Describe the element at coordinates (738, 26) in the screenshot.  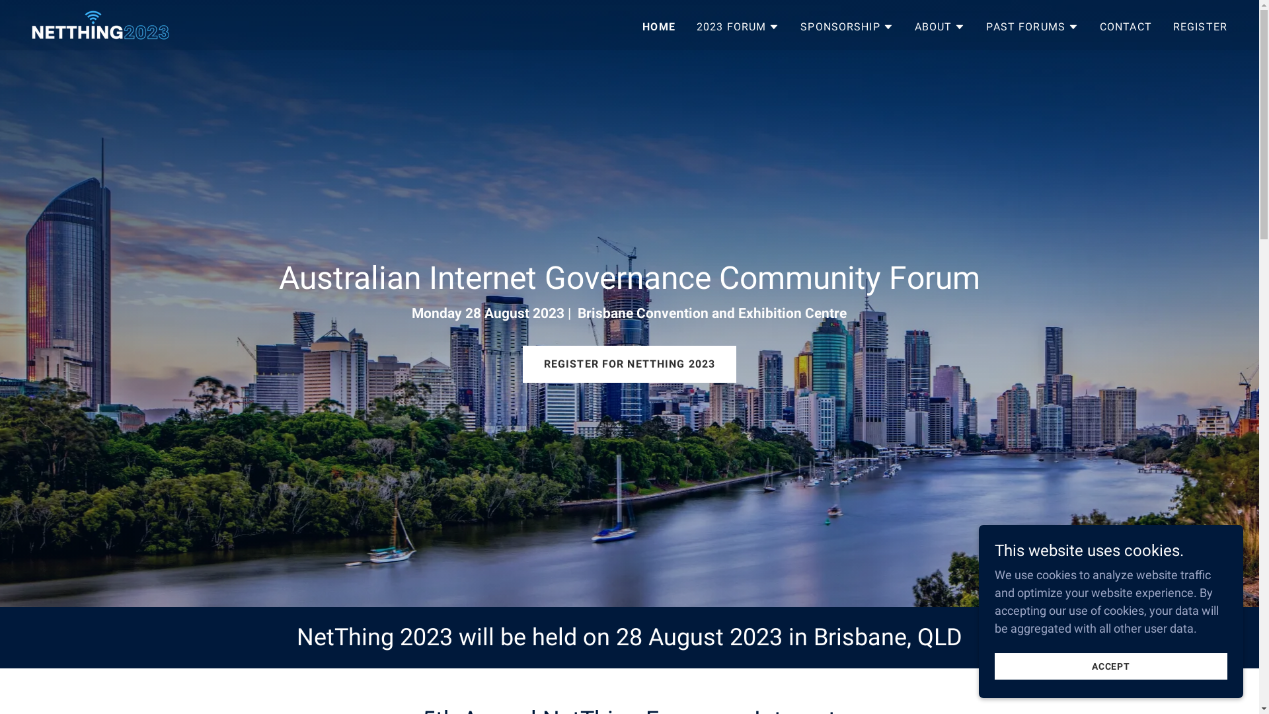
I see `2023 FORUM` at that location.